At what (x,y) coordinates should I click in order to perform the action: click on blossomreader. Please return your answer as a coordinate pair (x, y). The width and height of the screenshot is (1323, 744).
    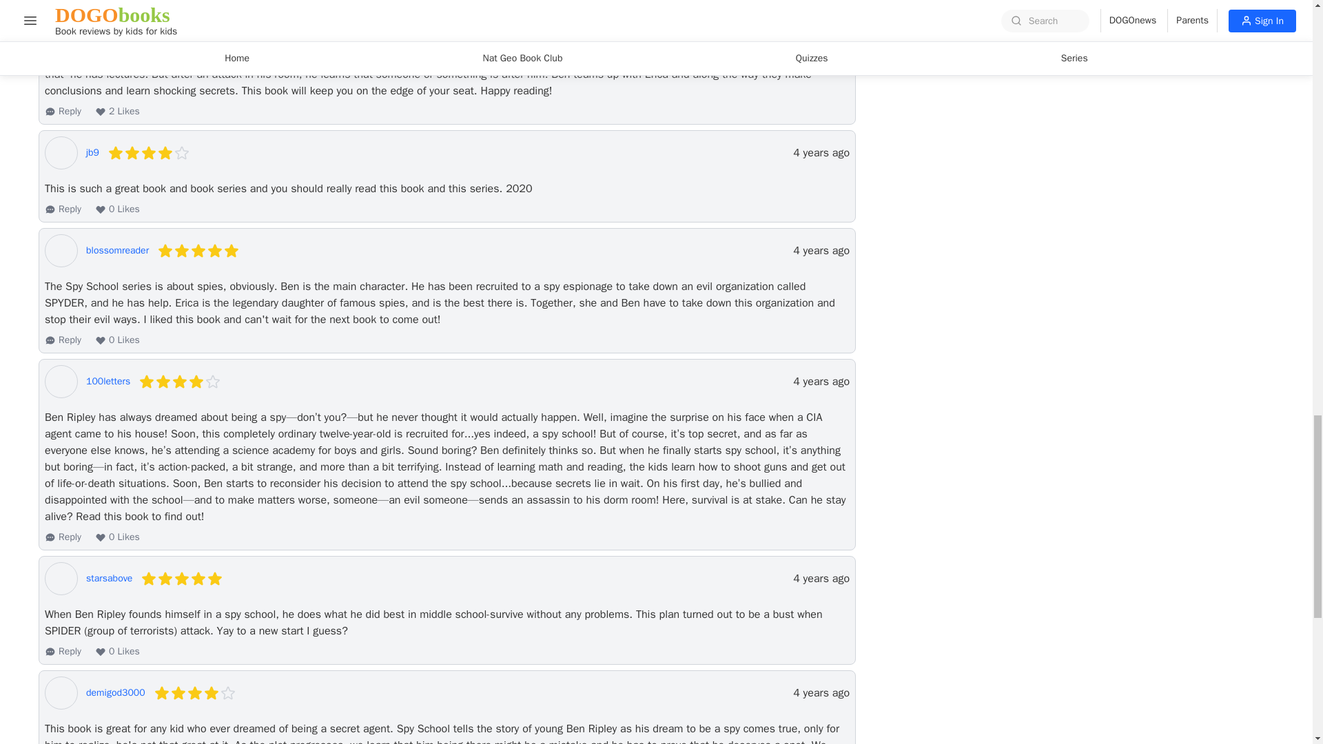
    Looking at the image, I should click on (117, 251).